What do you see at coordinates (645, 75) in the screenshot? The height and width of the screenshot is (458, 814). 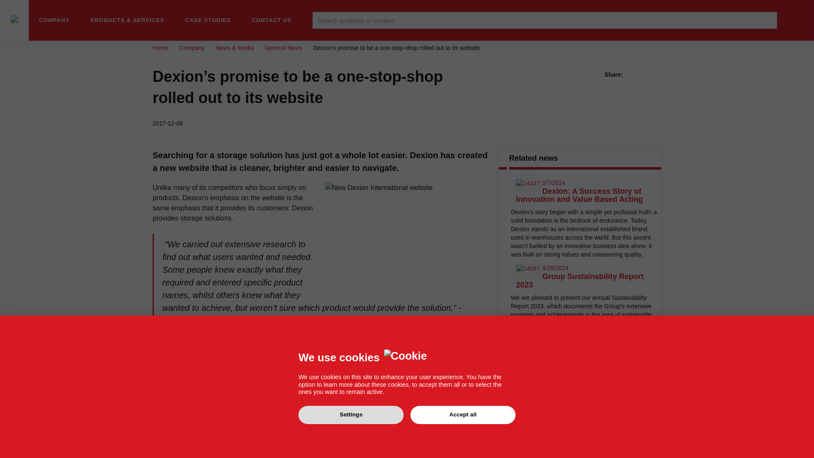 I see `shareIcon.NetworkName` at bounding box center [645, 75].